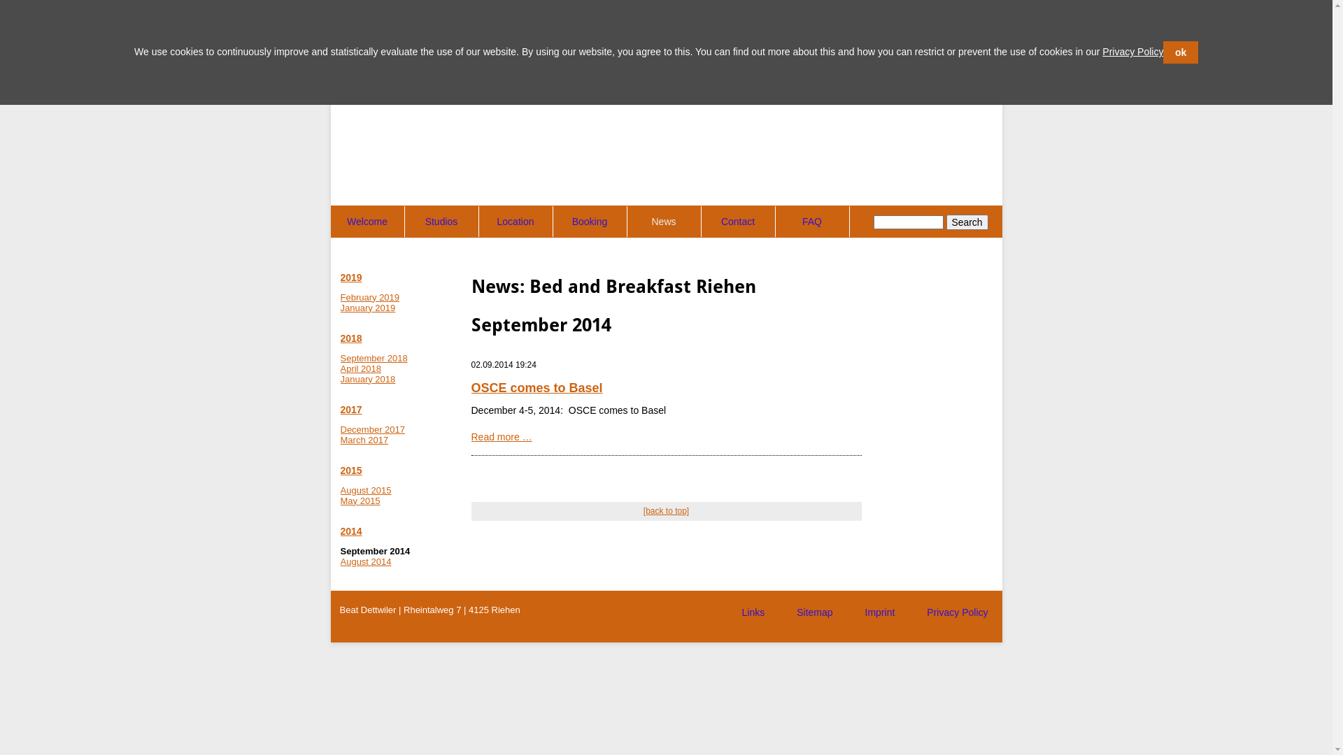 Image resolution: width=1343 pixels, height=755 pixels. Describe the element at coordinates (364, 440) in the screenshot. I see `March 2017` at that location.